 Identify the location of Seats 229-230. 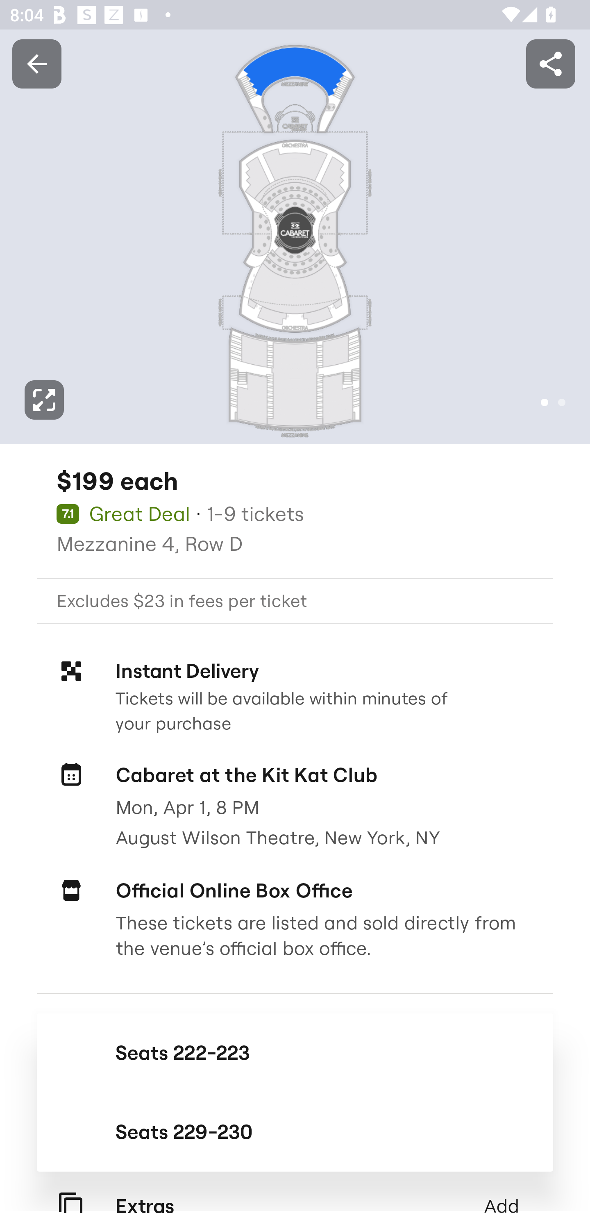
(295, 1132).